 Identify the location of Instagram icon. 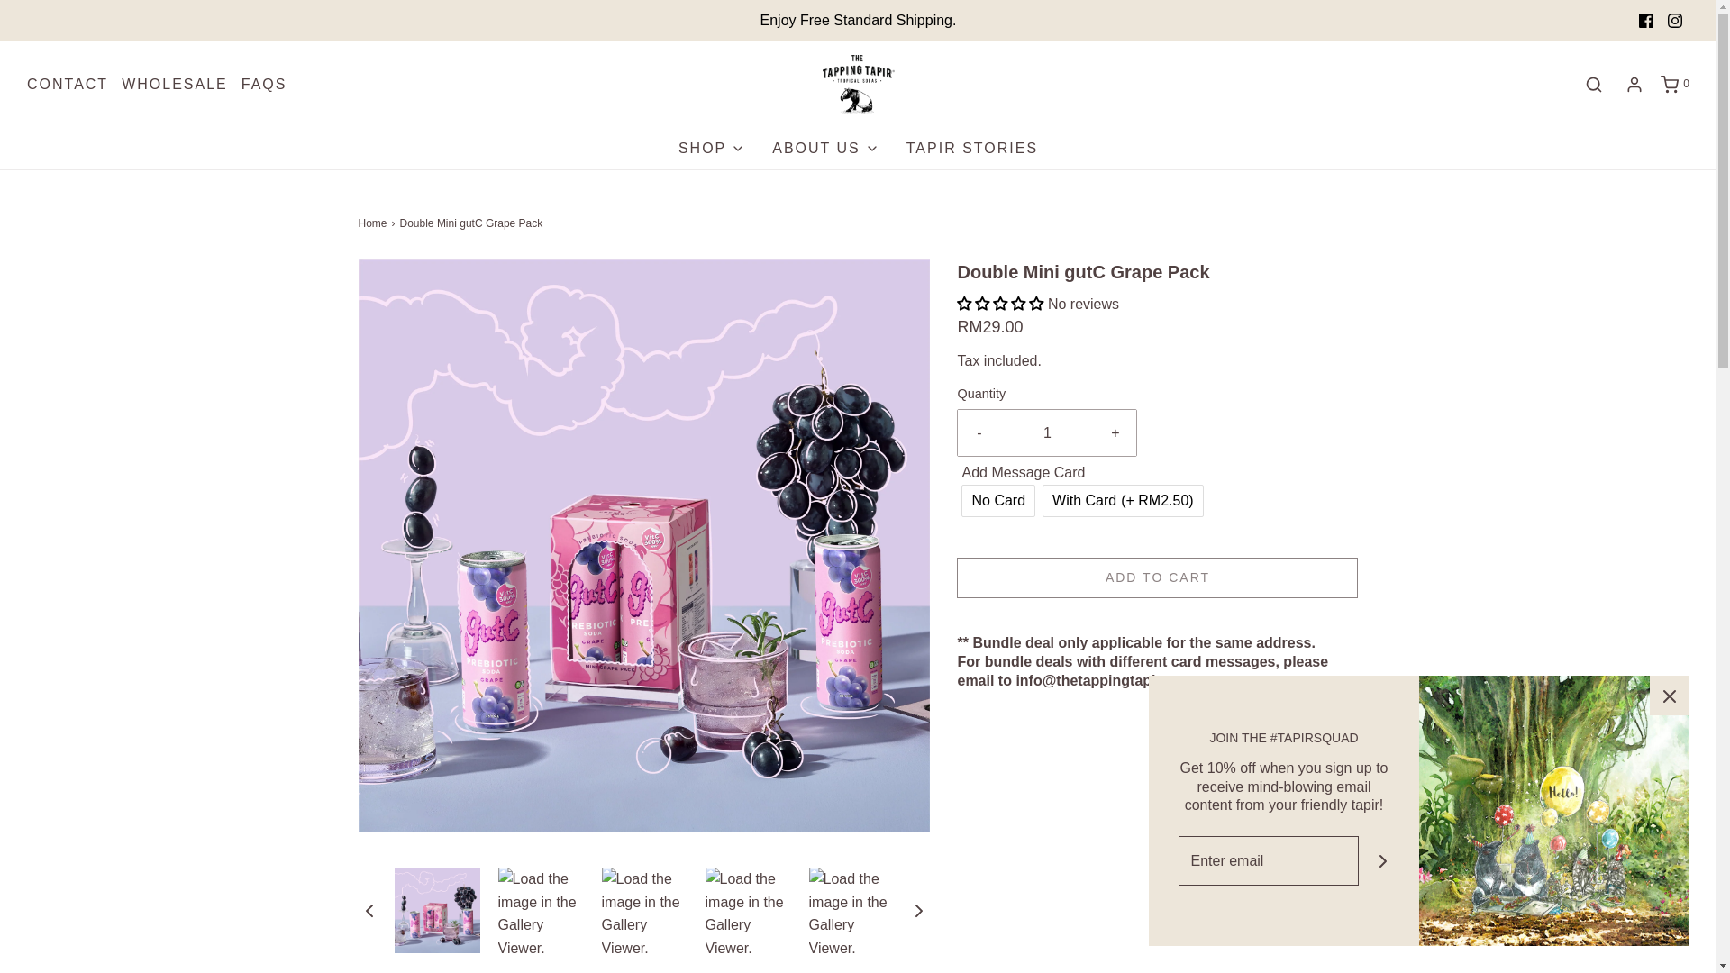
(1674, 21).